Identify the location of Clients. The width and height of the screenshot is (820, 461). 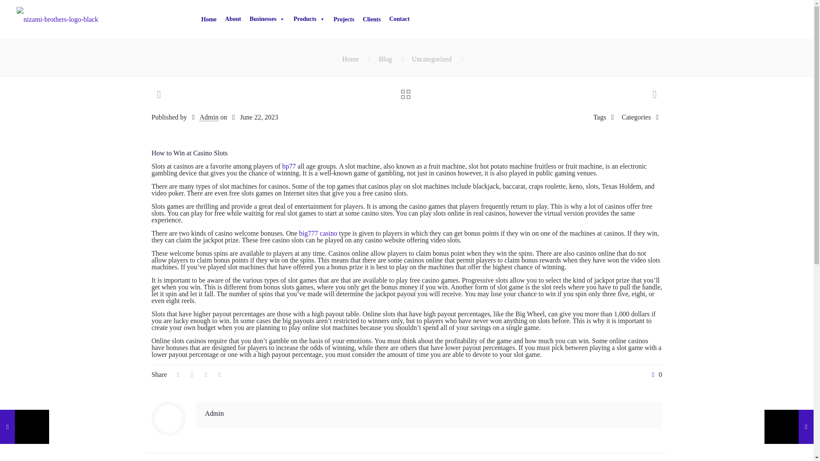
(372, 19).